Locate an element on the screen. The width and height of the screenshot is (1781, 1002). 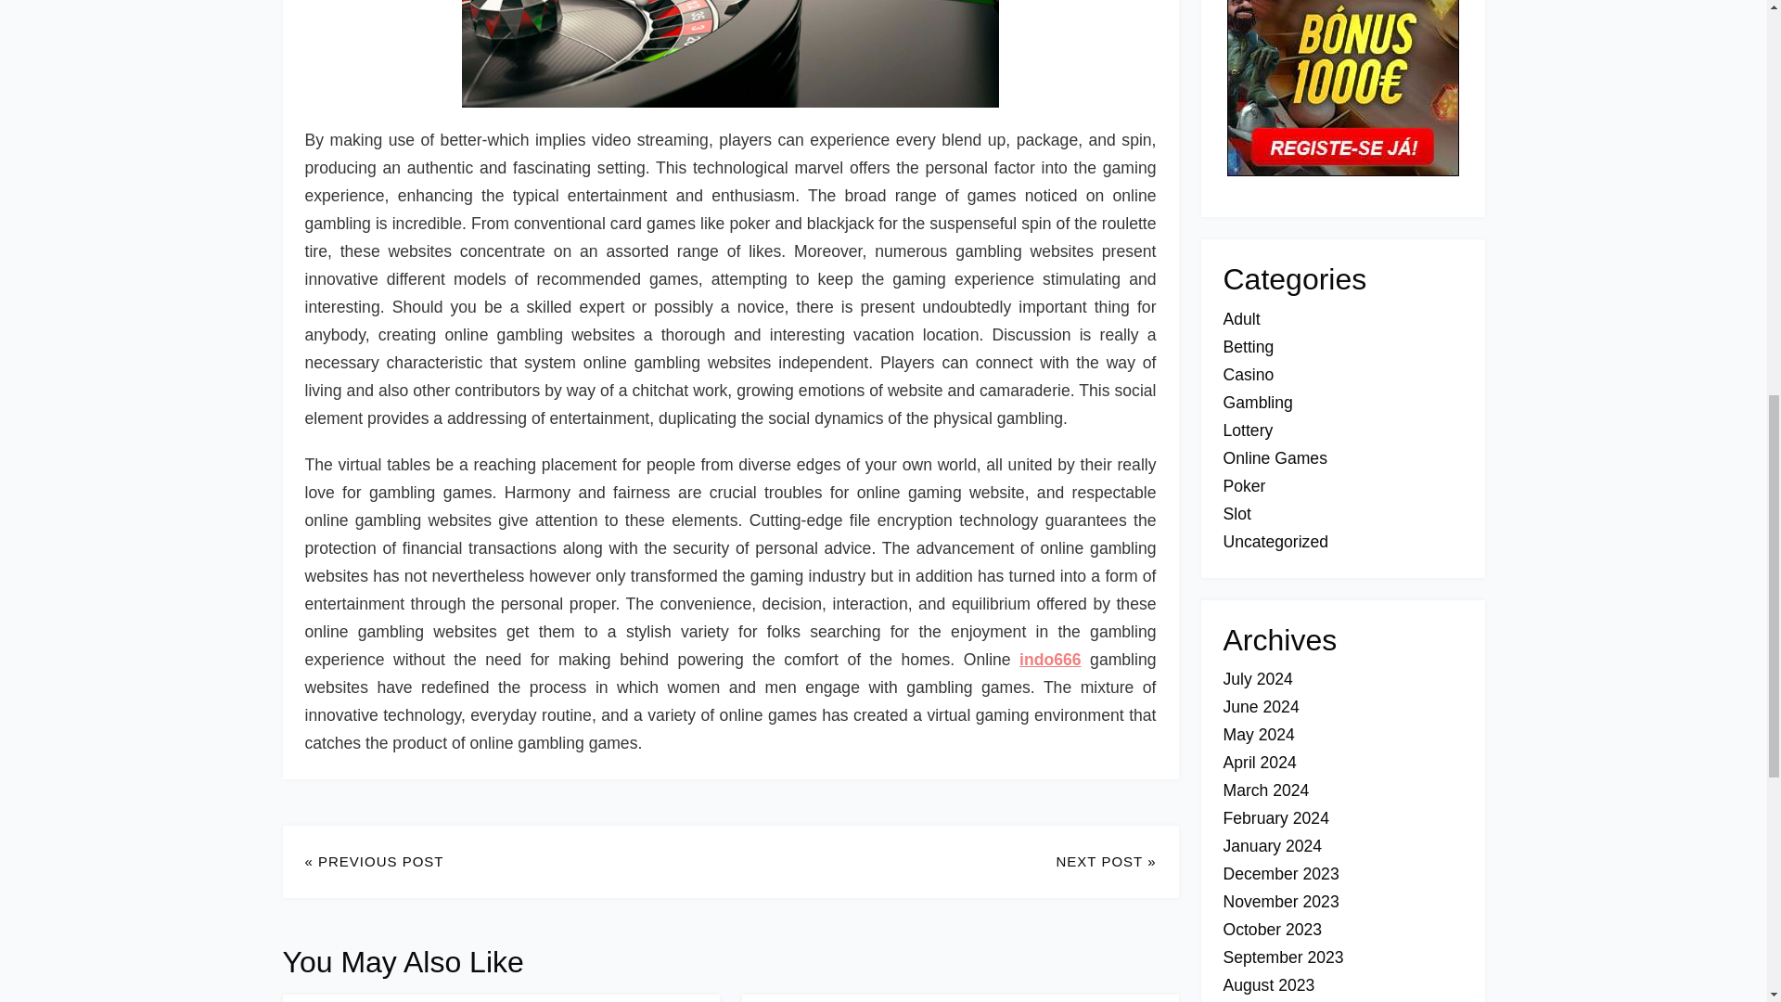
indo666 is located at coordinates (1050, 659).